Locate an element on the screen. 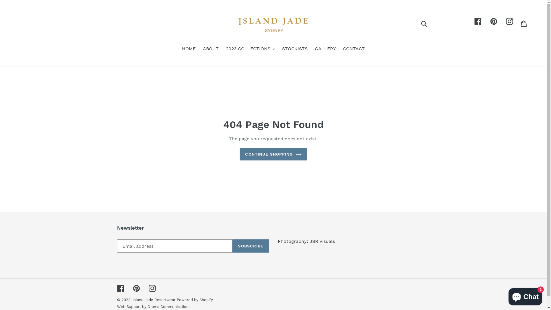 The height and width of the screenshot is (310, 551). Instagram is located at coordinates (510, 21).